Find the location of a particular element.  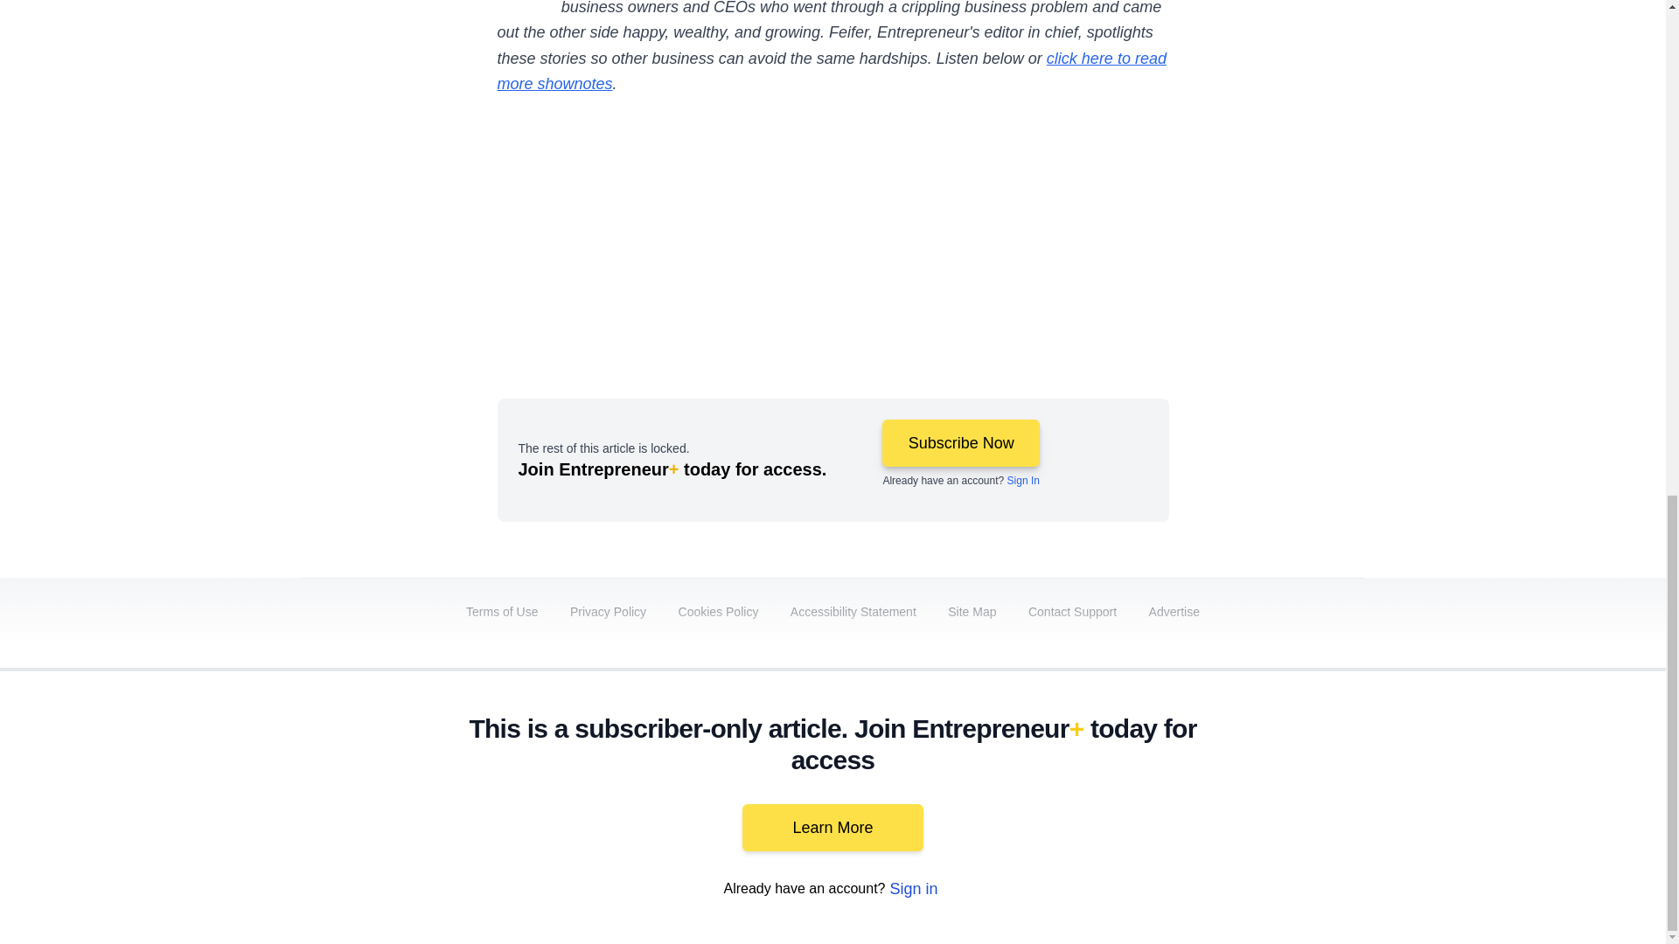

tiktok is located at coordinates (1244, 797).